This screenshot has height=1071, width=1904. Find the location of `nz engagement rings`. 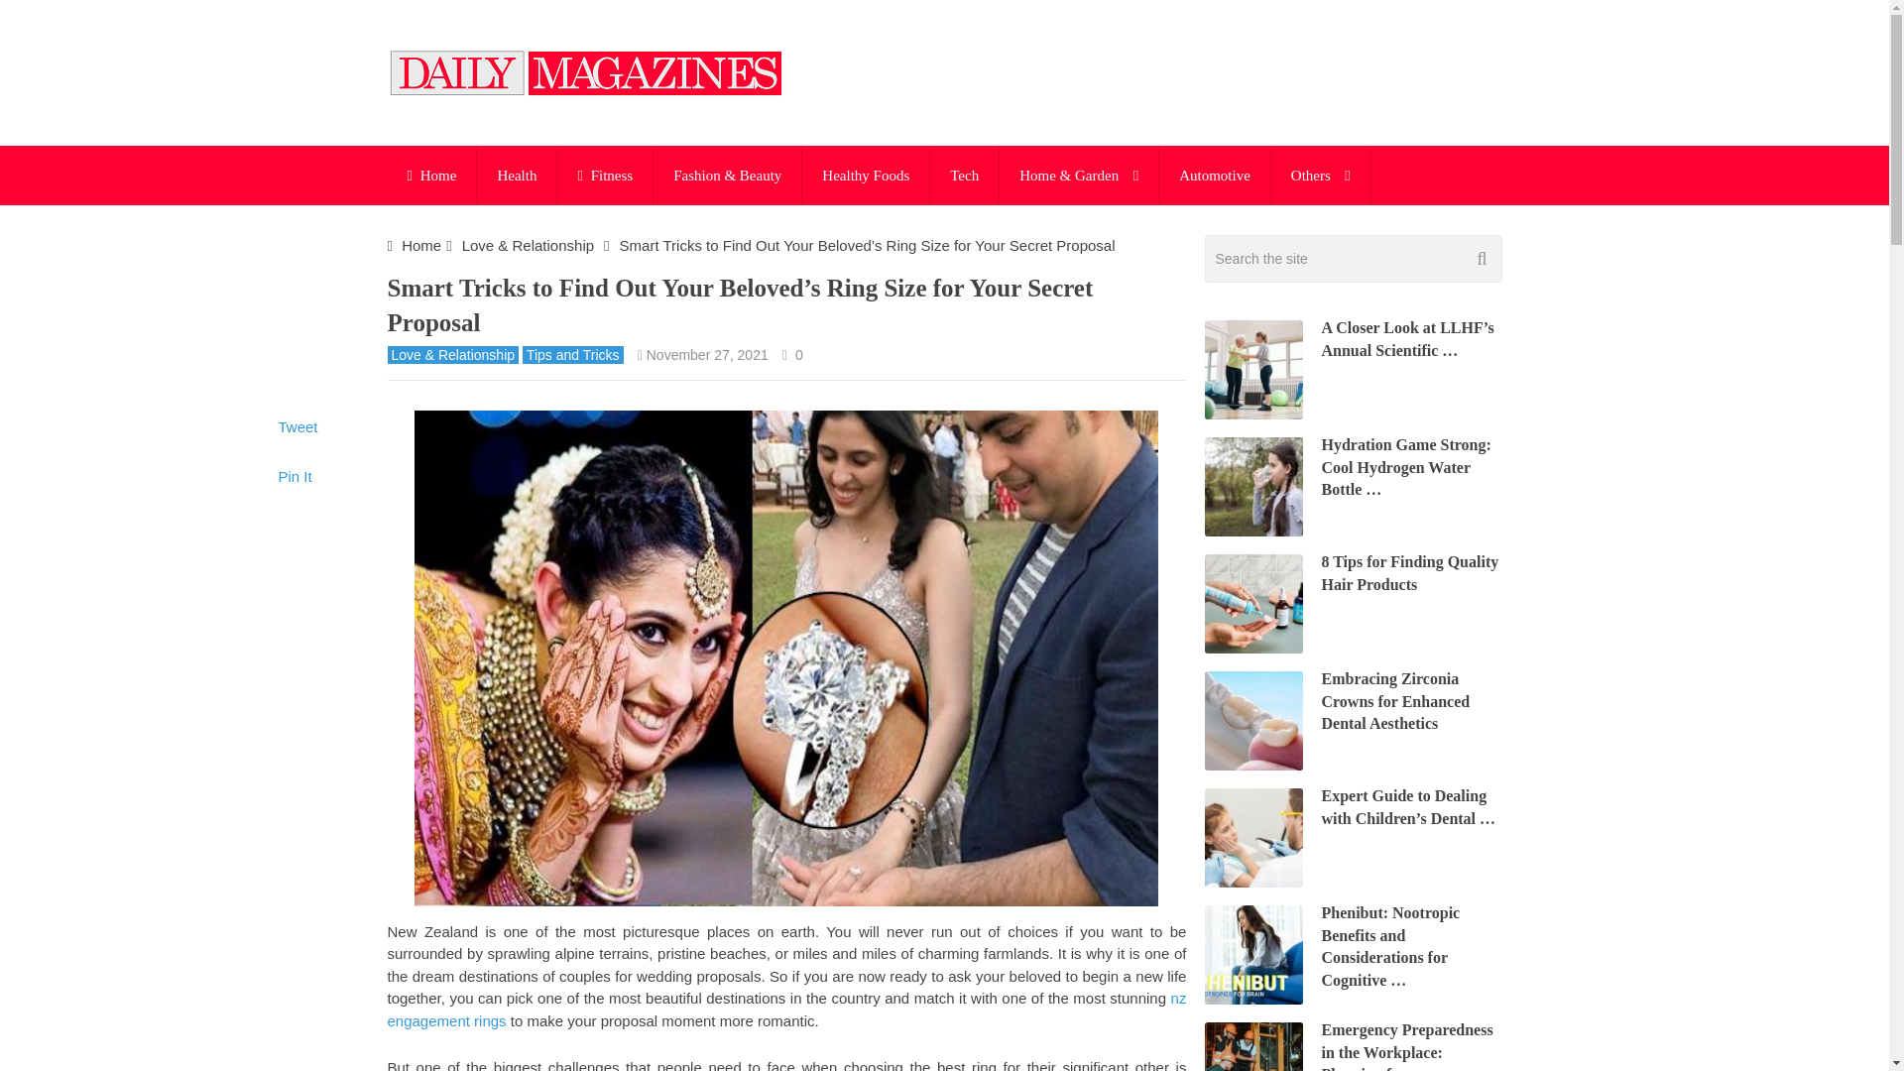

nz engagement rings is located at coordinates (785, 1009).